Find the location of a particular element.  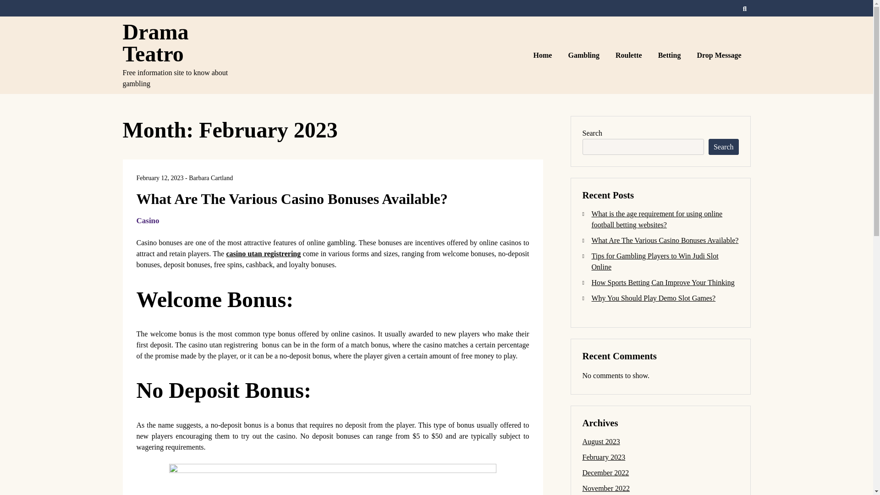

Gambling is located at coordinates (584, 55).